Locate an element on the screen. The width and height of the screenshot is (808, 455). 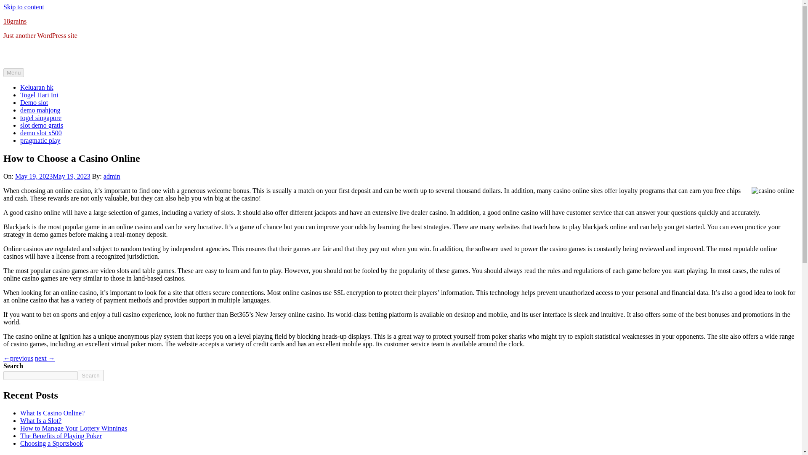
What Is Casino Online? is located at coordinates (52, 413).